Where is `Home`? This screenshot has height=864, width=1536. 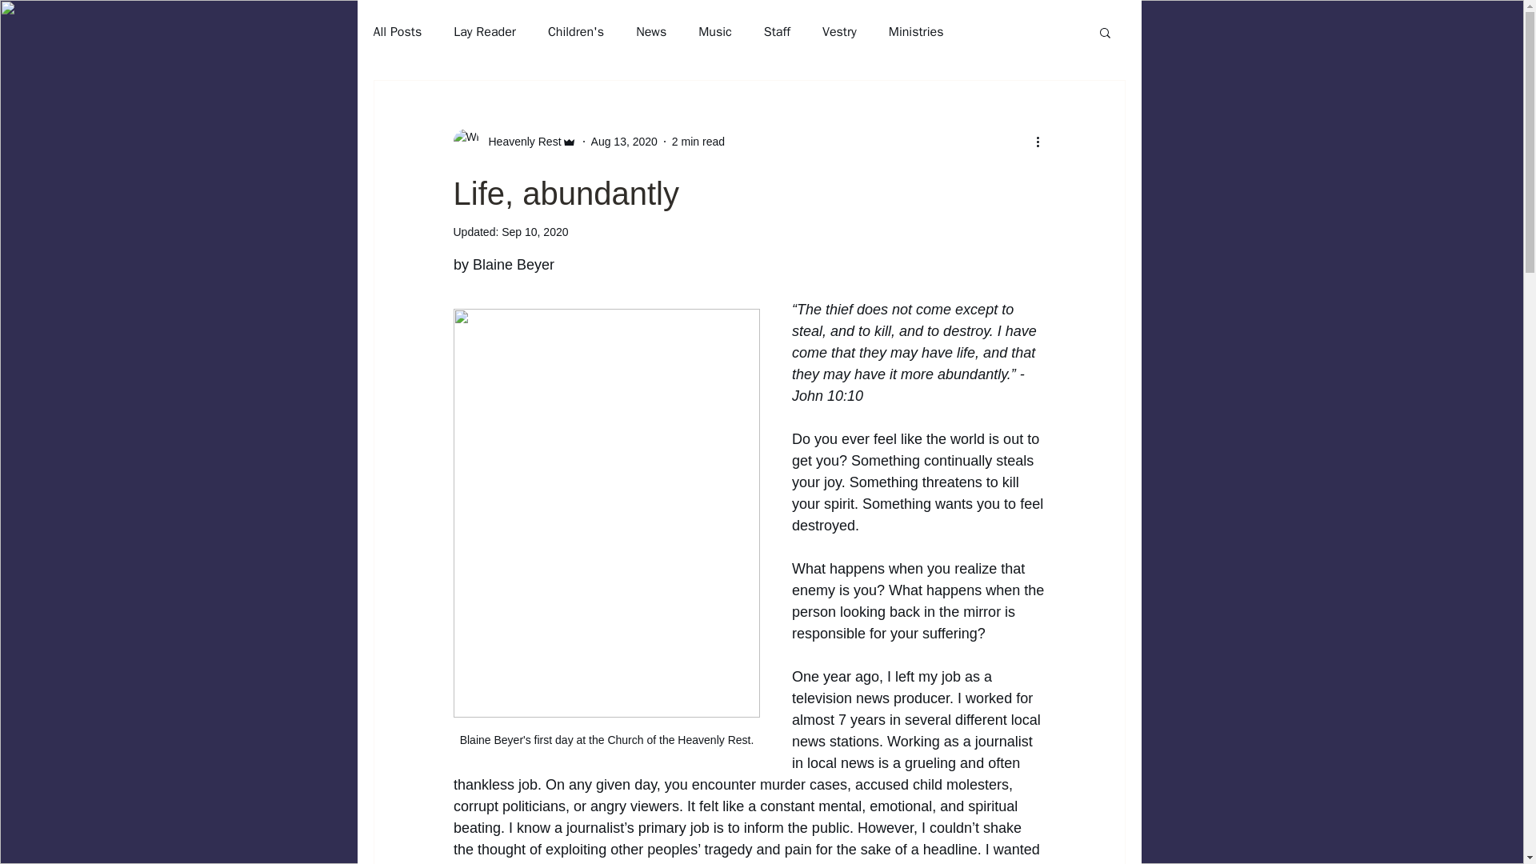 Home is located at coordinates (468, 45).